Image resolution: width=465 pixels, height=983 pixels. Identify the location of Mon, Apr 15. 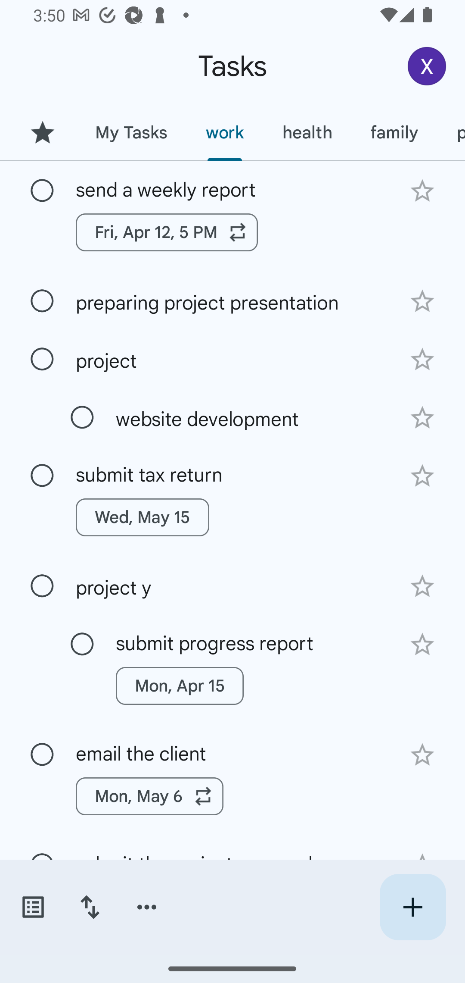
(179, 686).